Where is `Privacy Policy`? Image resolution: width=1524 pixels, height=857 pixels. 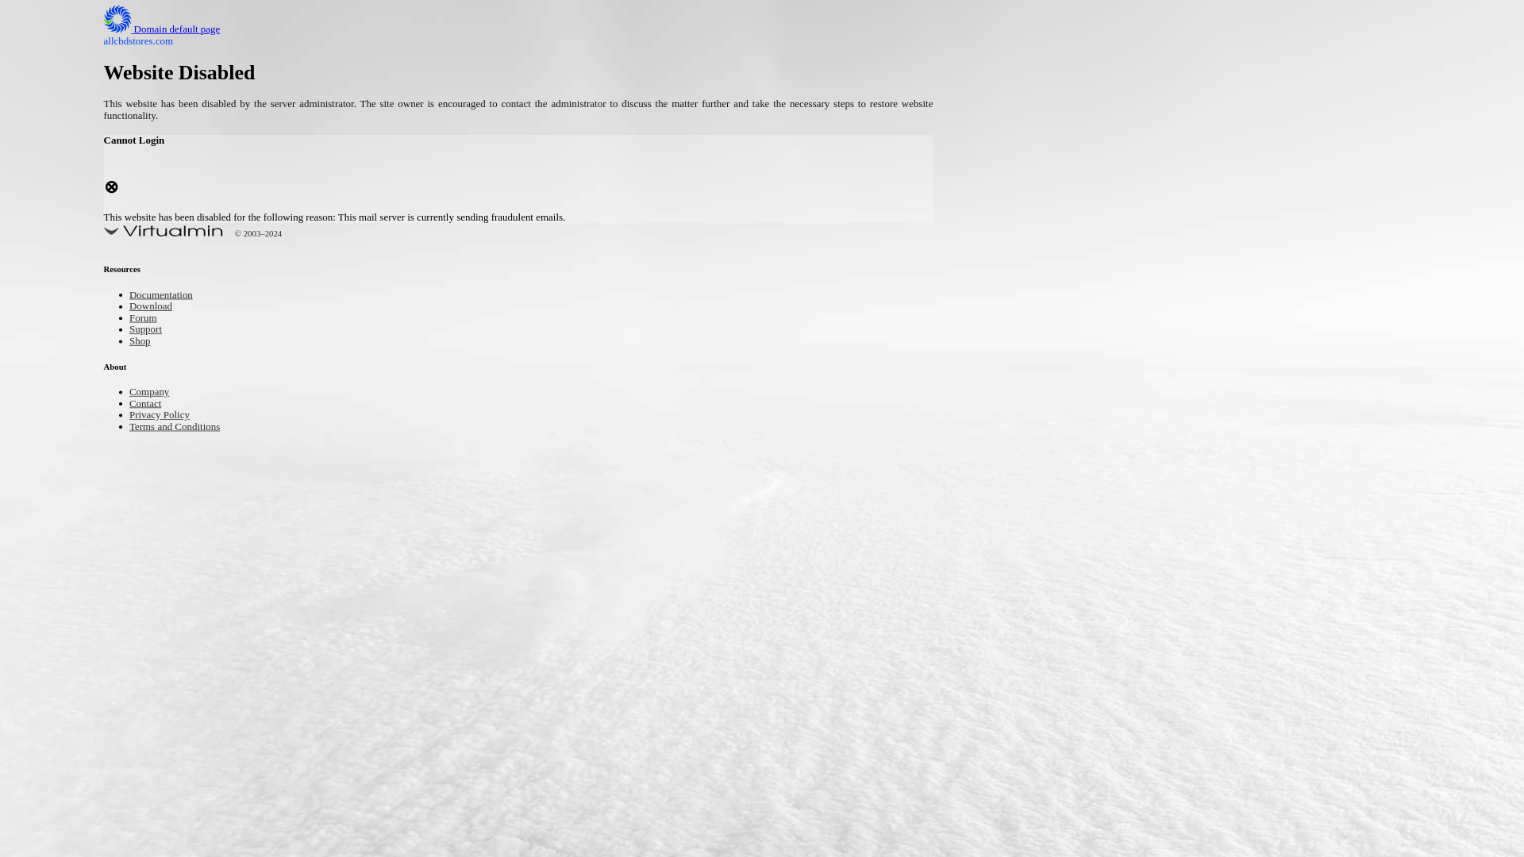
Privacy Policy is located at coordinates (1046, 321).